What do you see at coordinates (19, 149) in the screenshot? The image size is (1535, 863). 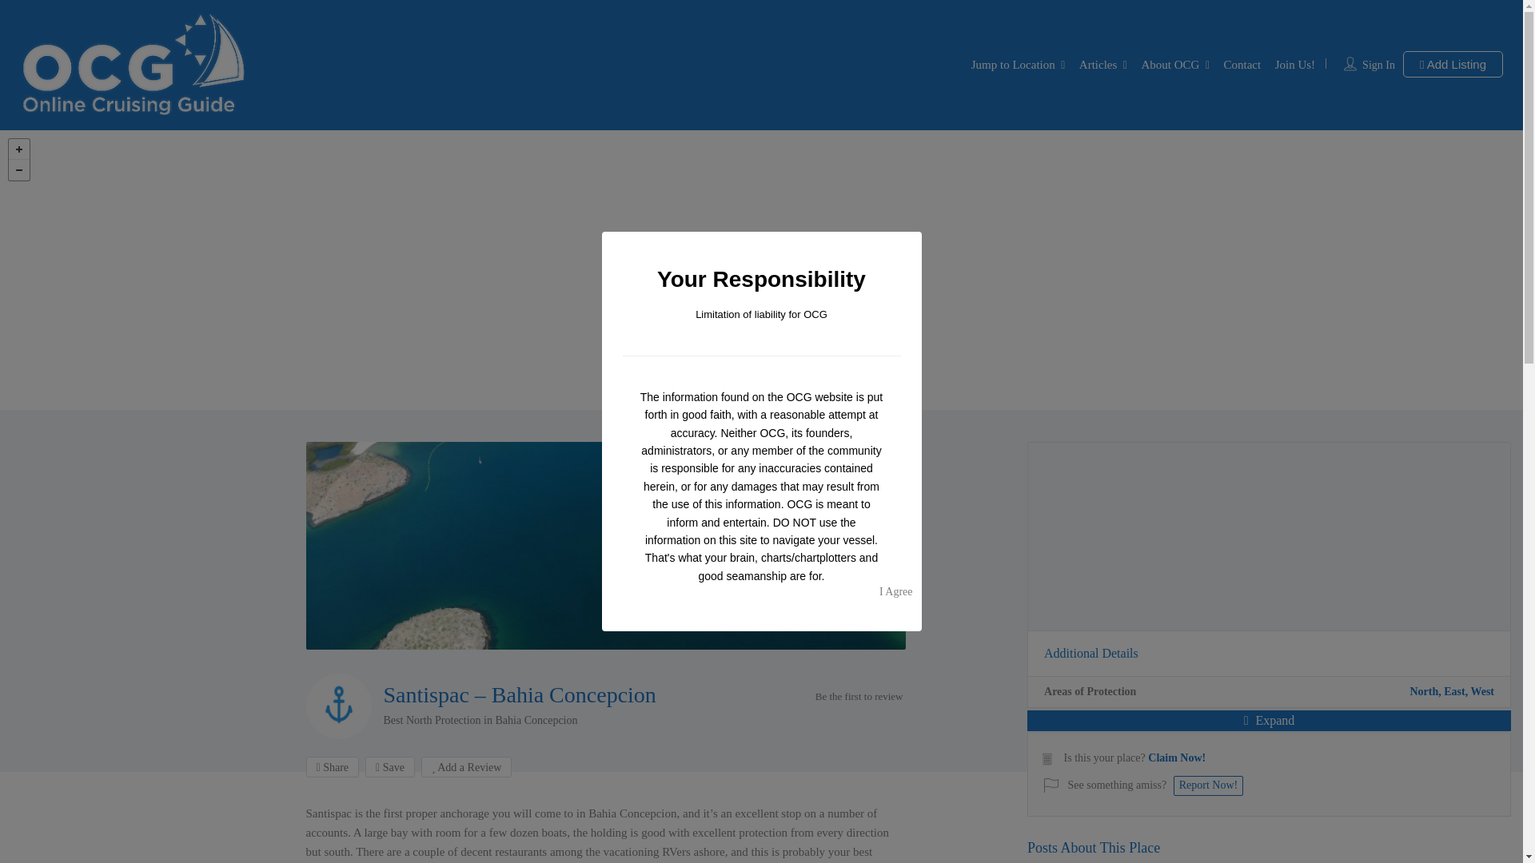 I see `Zoom in` at bounding box center [19, 149].